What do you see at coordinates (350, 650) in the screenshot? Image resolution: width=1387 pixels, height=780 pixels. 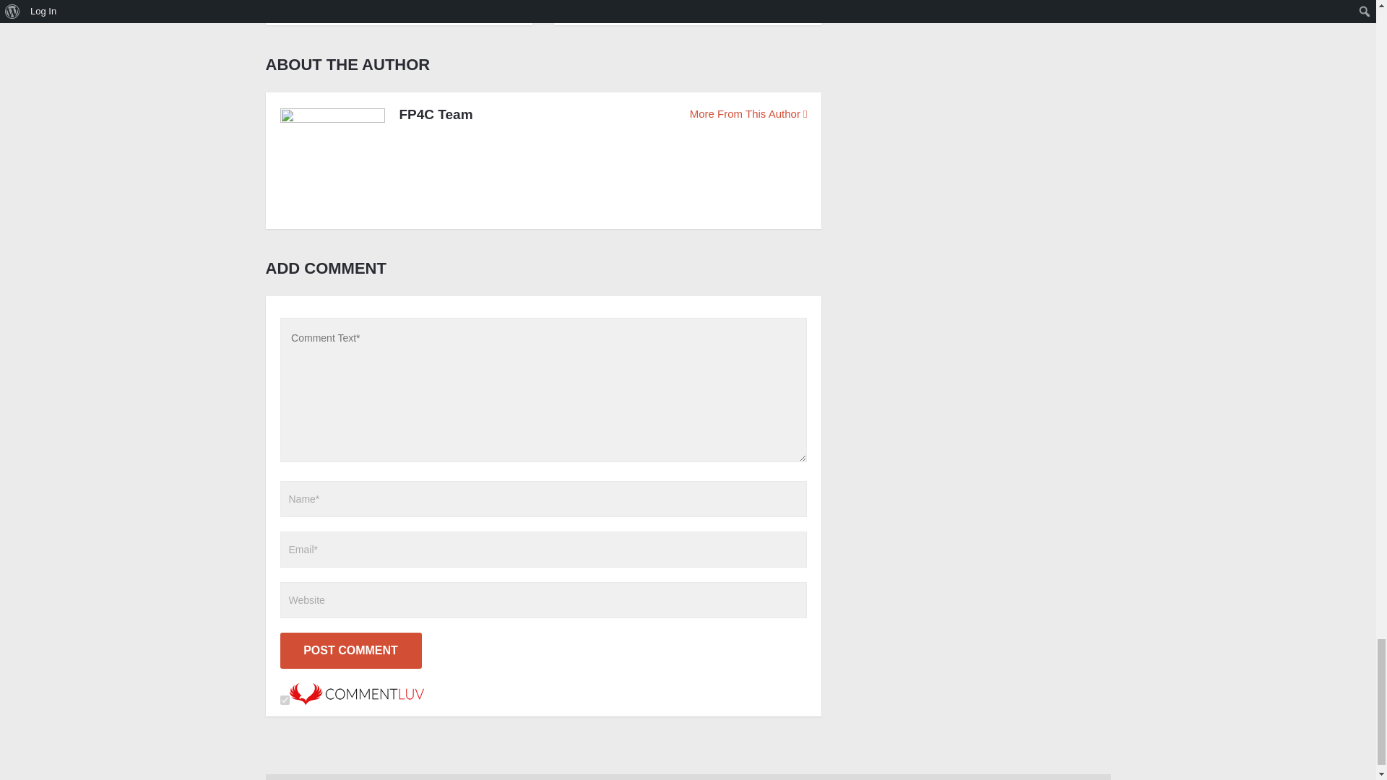 I see `Post Comment` at bounding box center [350, 650].